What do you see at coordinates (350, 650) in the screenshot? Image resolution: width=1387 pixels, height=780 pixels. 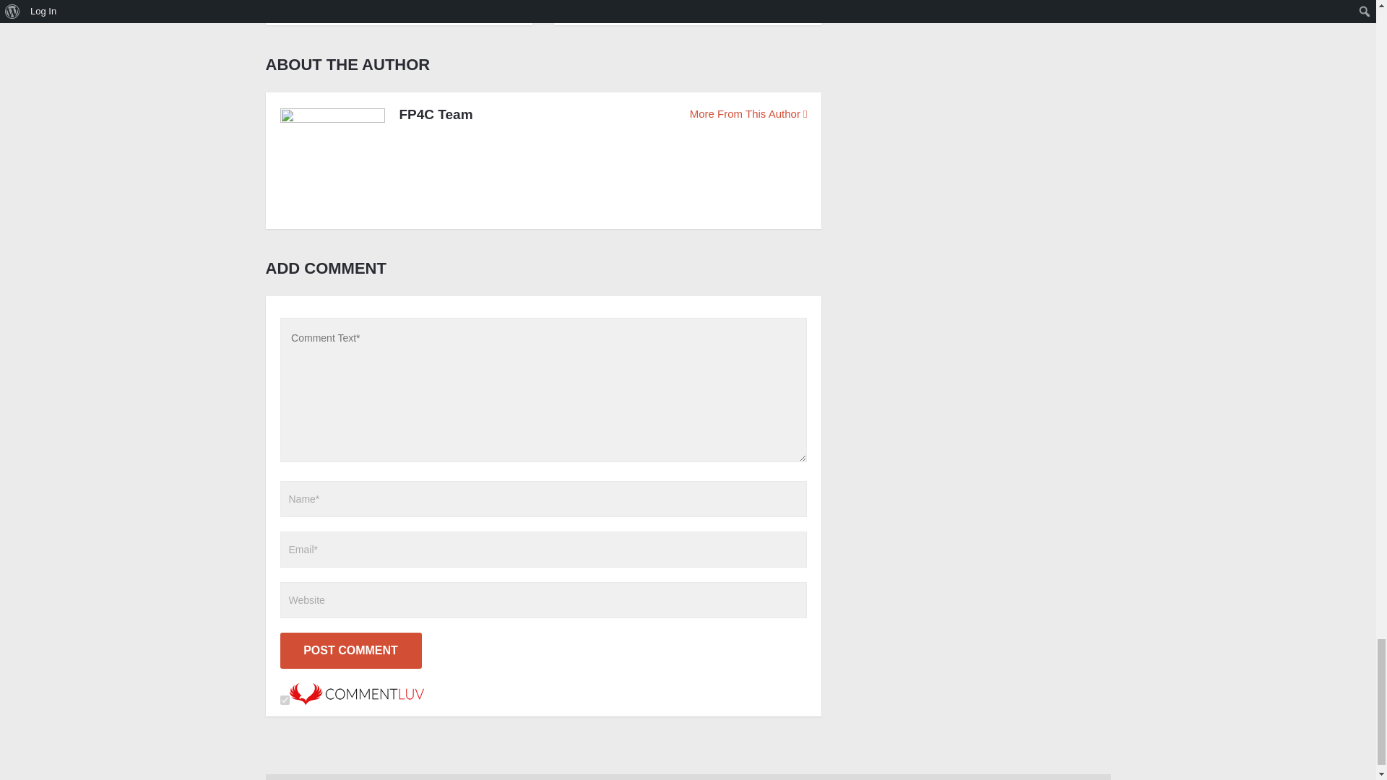 I see `Post Comment` at bounding box center [350, 650].